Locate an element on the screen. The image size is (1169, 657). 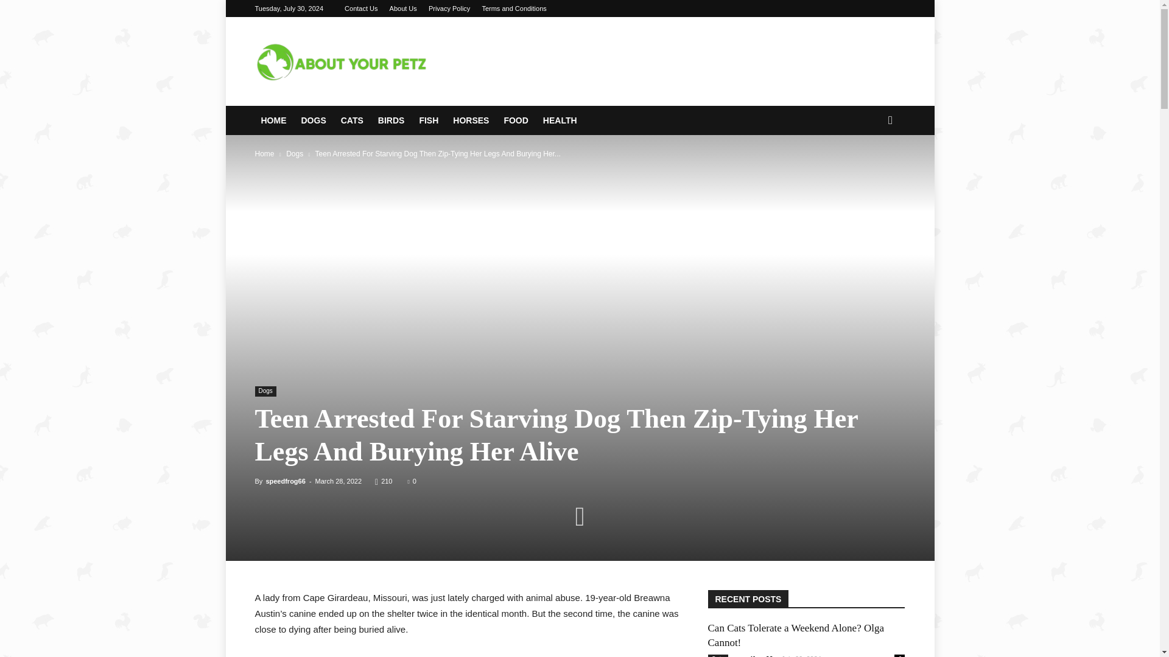
CATS is located at coordinates (353, 120).